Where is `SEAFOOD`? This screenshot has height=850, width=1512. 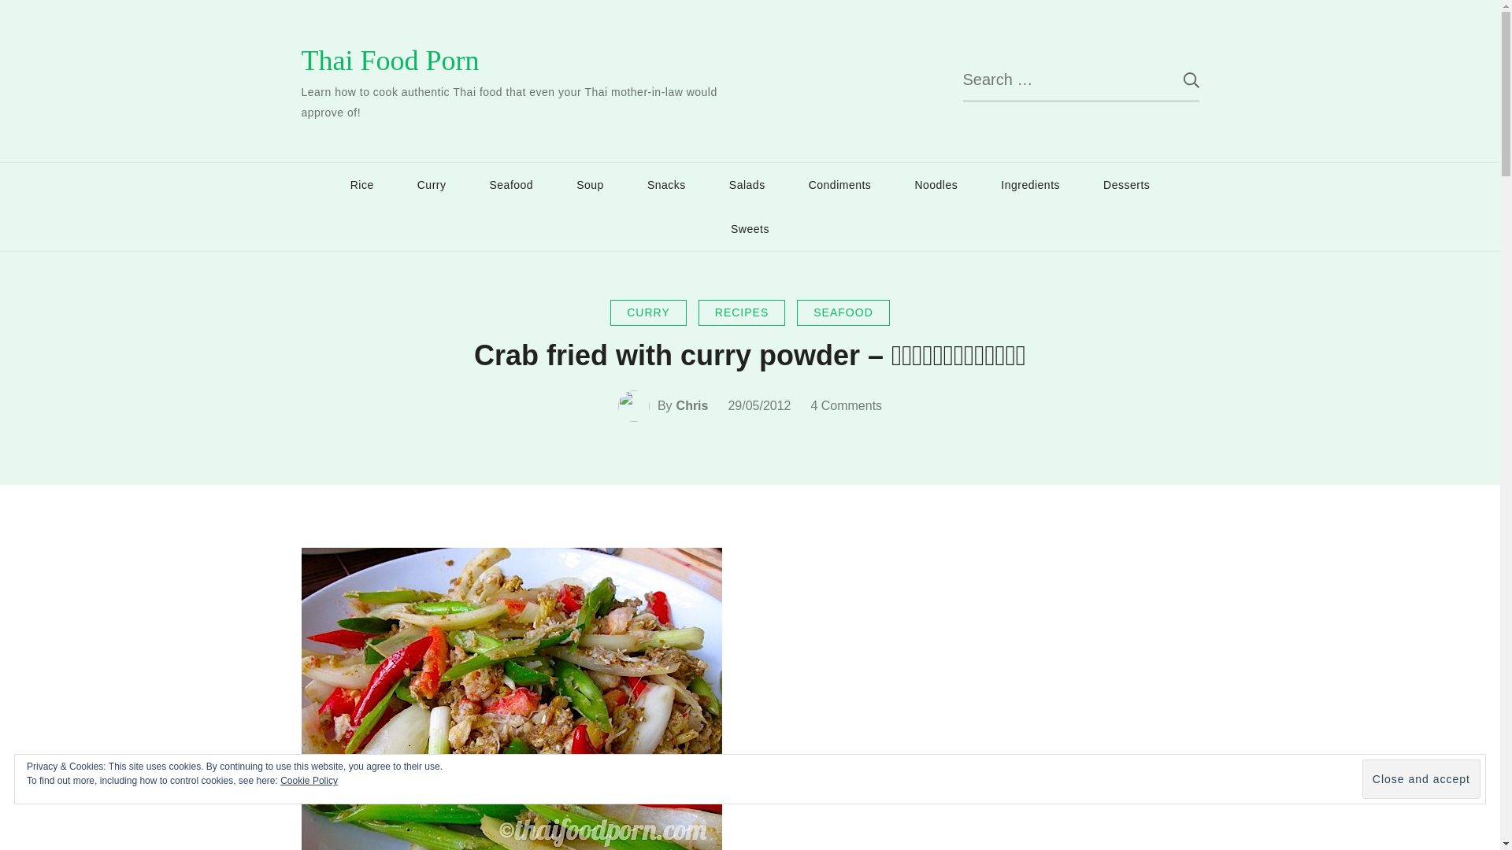 SEAFOOD is located at coordinates (843, 312).